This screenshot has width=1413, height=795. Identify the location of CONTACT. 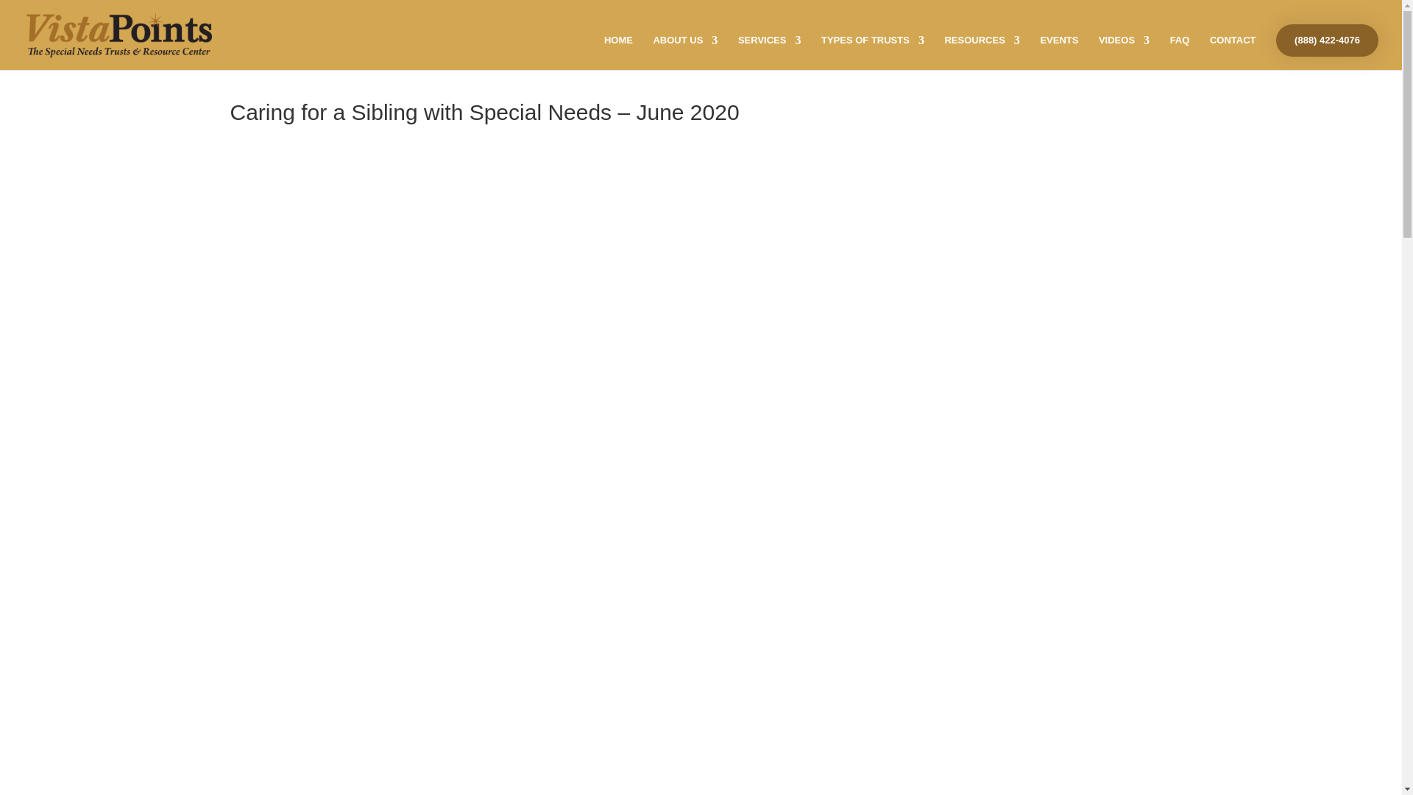
(1232, 52).